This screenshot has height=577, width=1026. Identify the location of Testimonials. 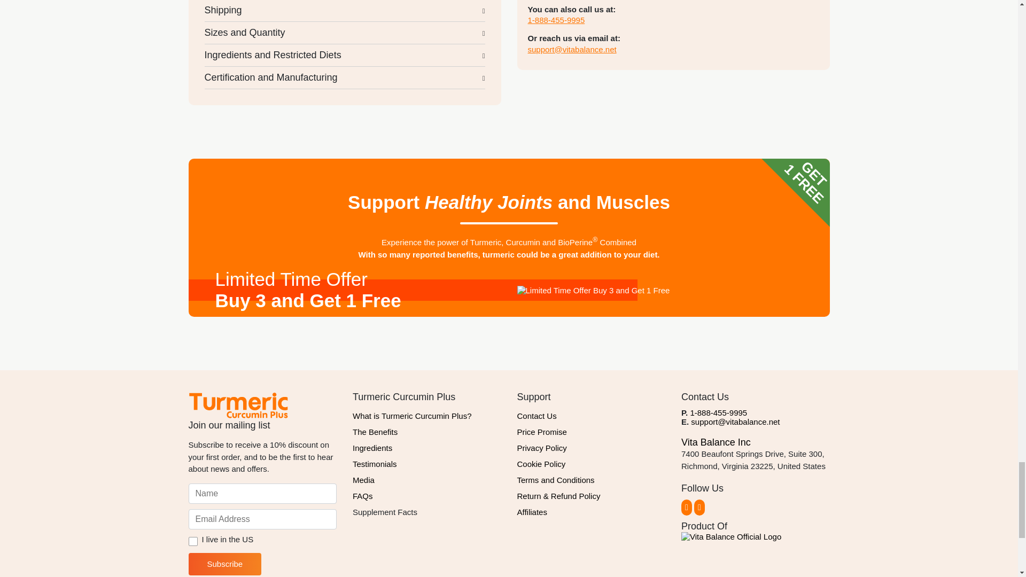
(427, 464).